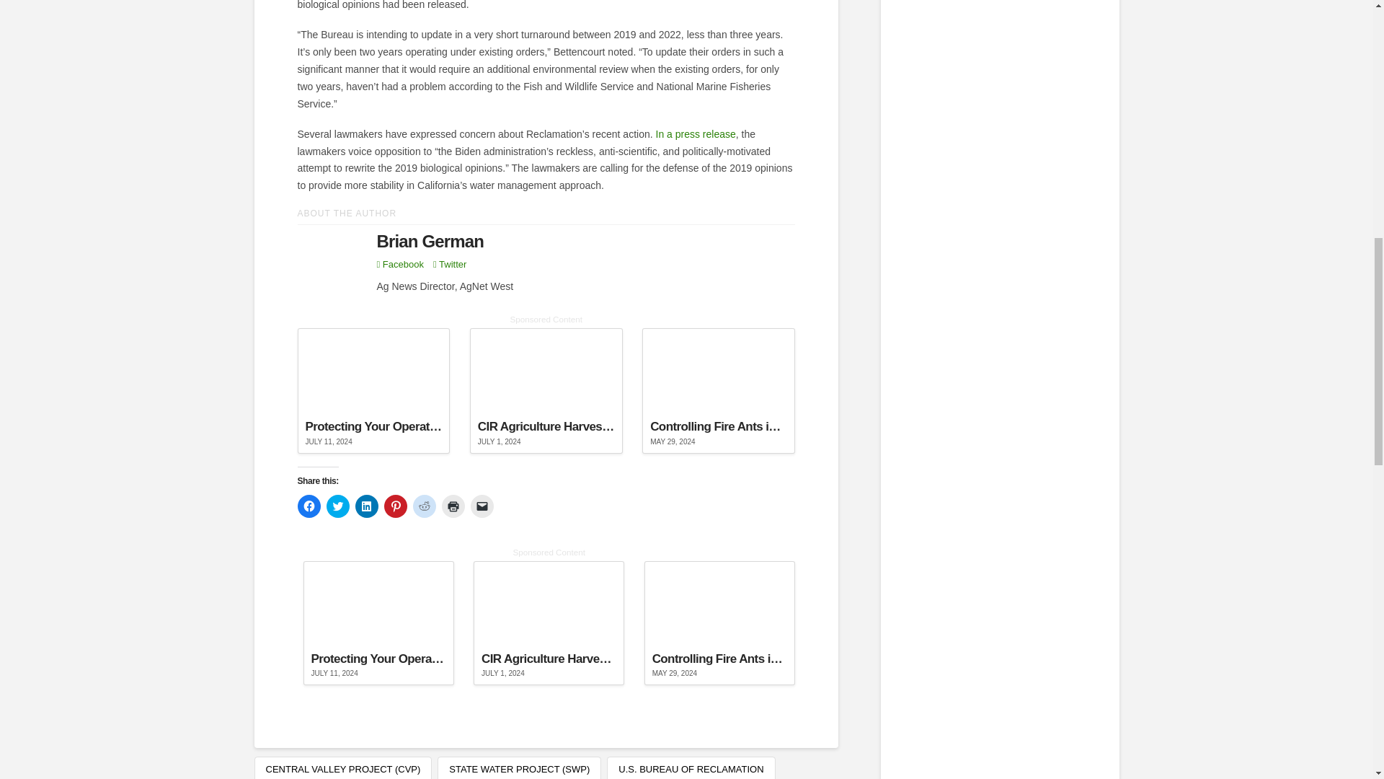  What do you see at coordinates (453, 506) in the screenshot?
I see `Click to print` at bounding box center [453, 506].